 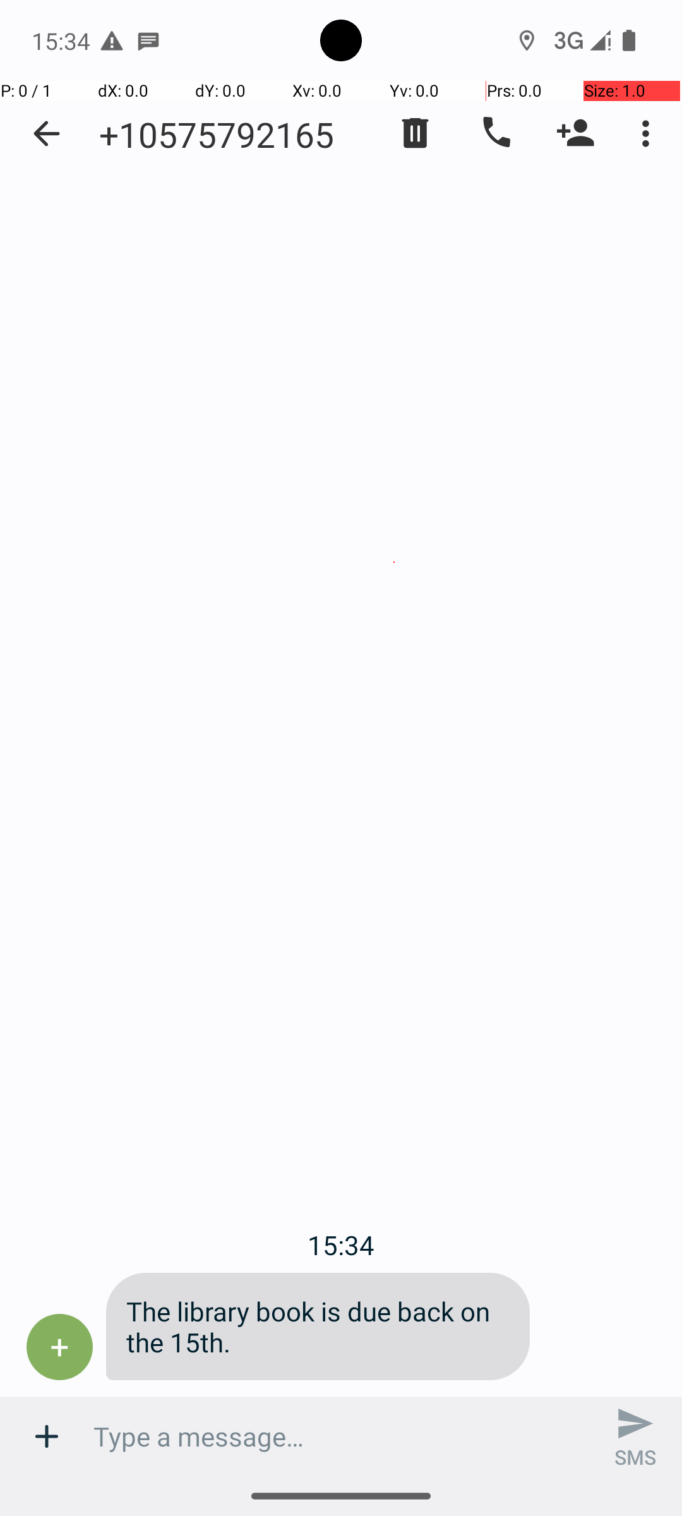 What do you see at coordinates (217, 134) in the screenshot?
I see `+10575792165` at bounding box center [217, 134].